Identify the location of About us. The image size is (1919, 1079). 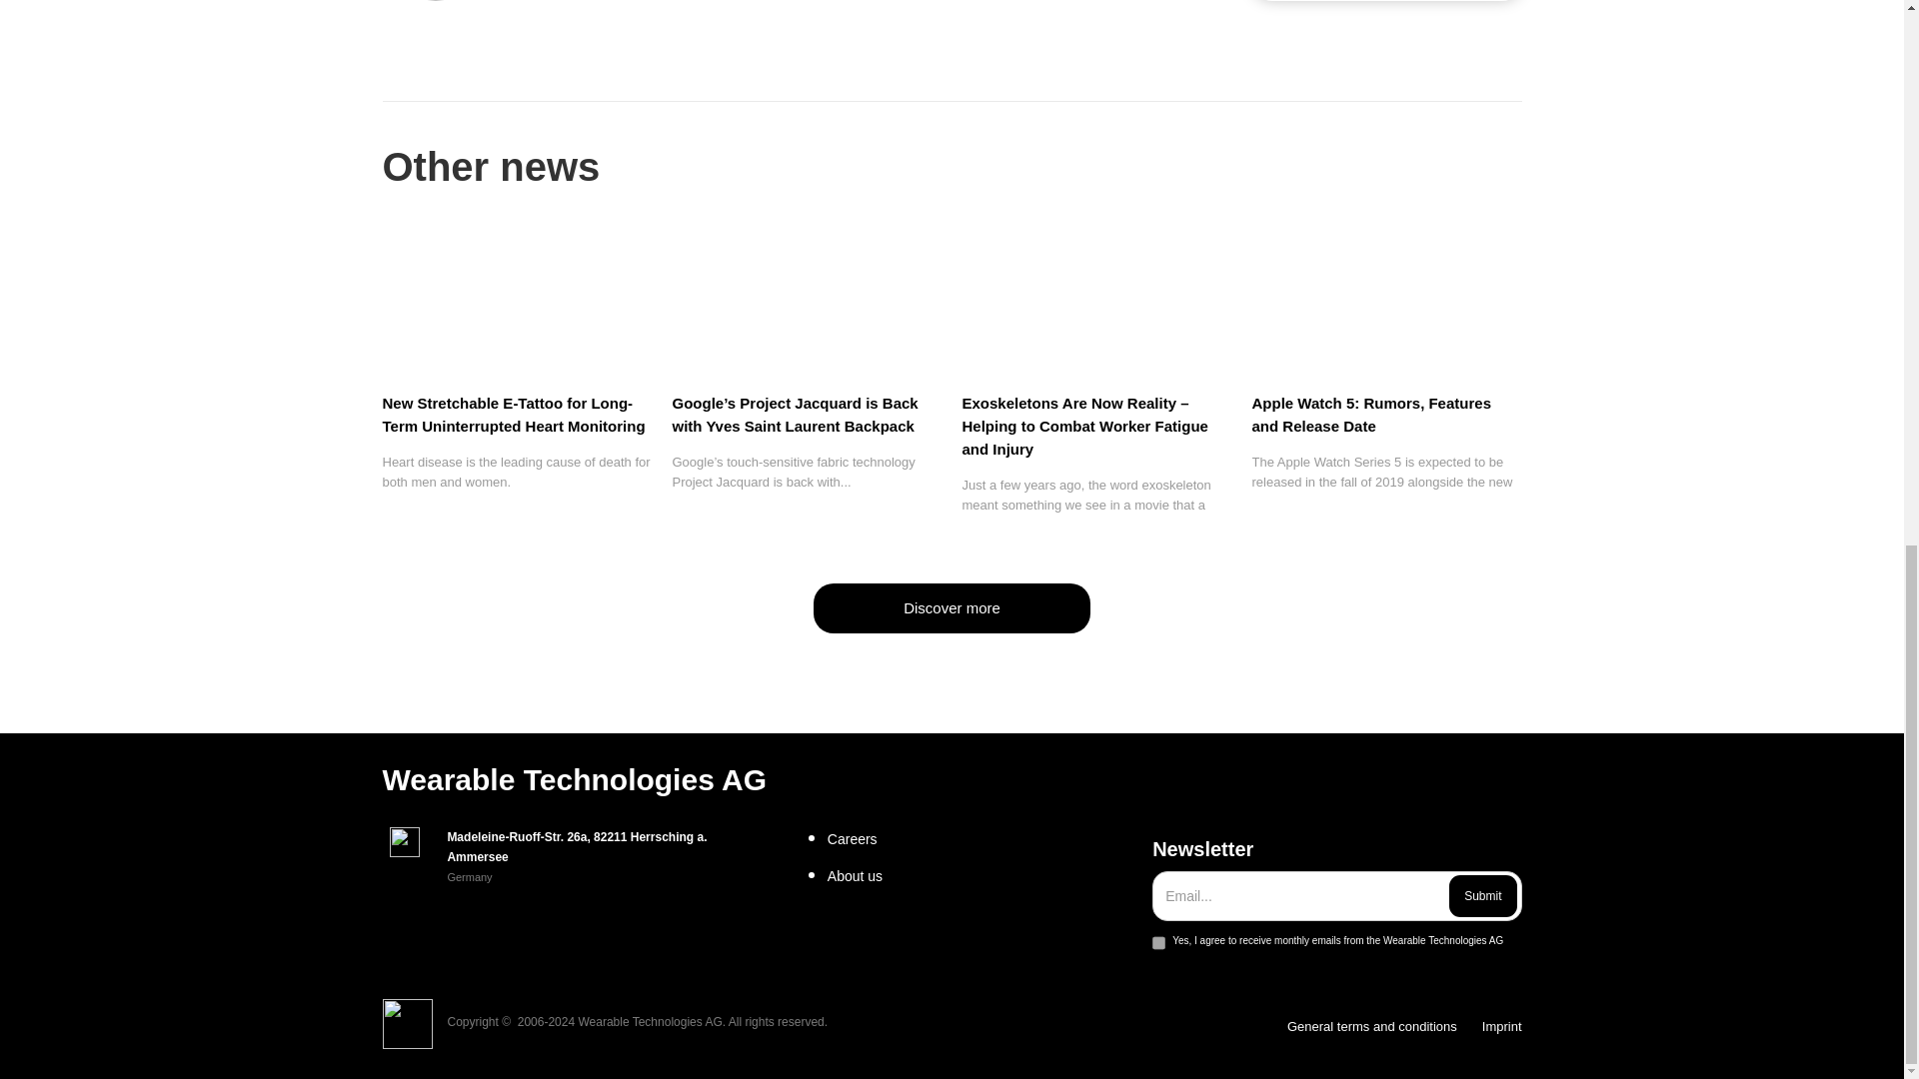
(981, 875).